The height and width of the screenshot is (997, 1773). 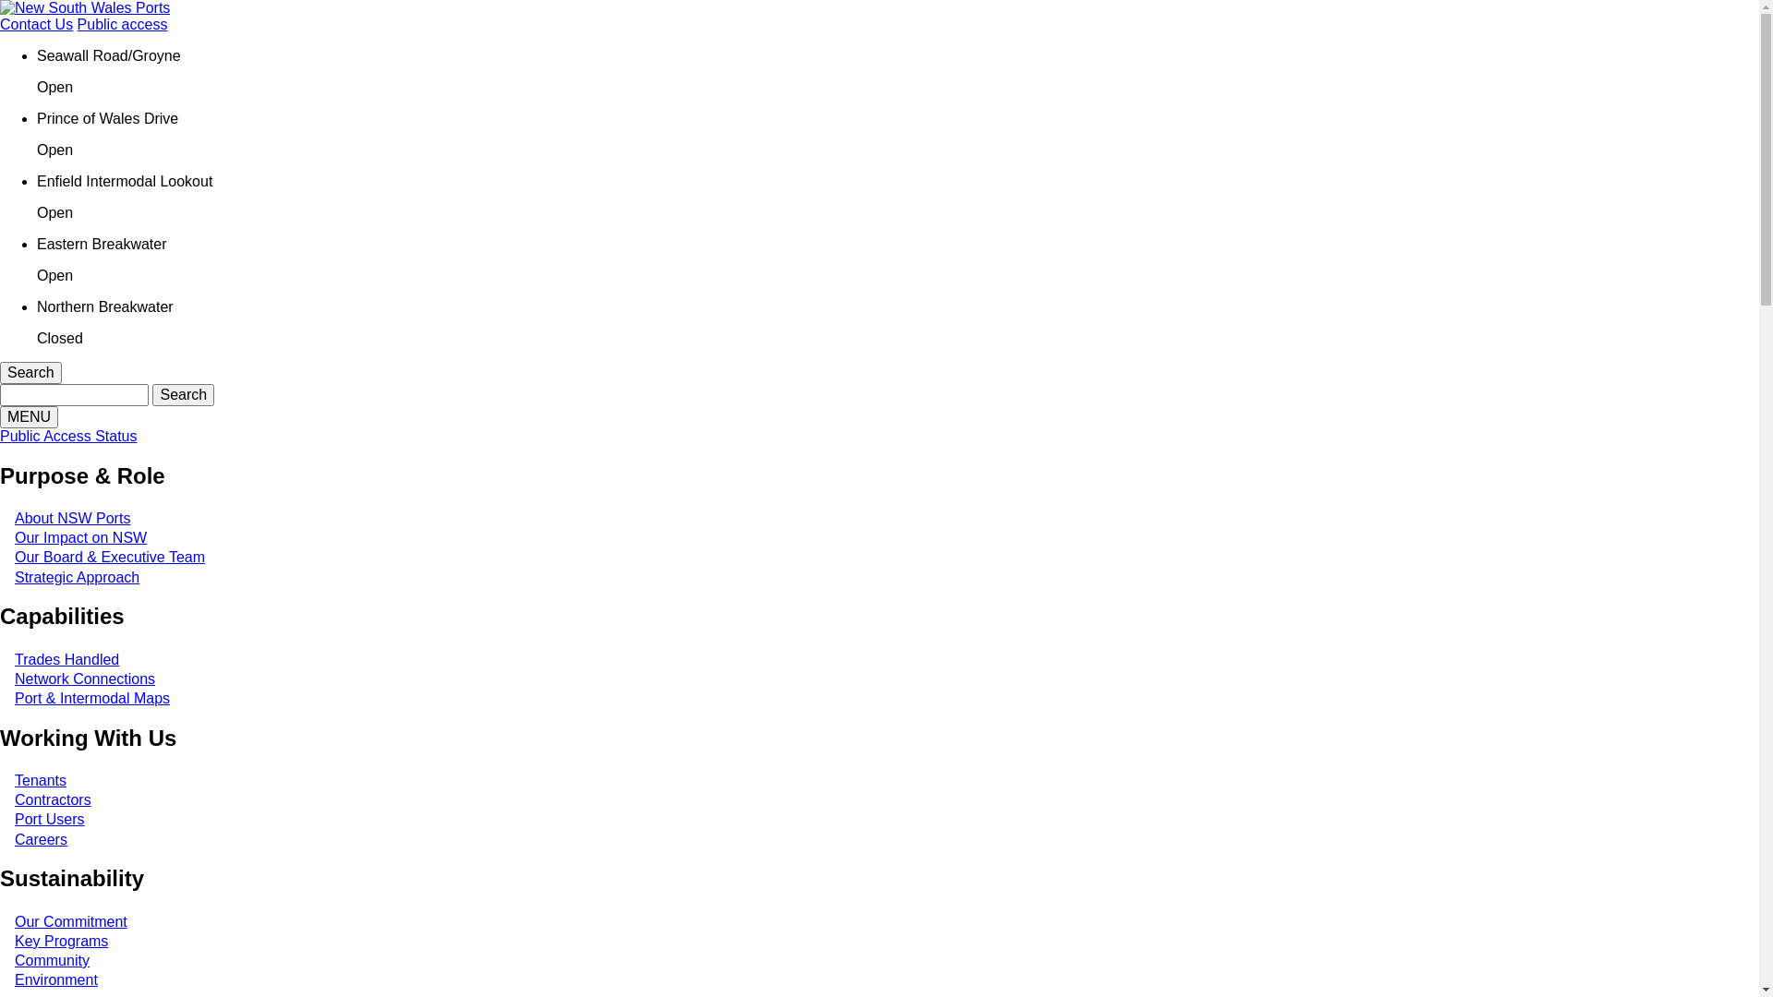 What do you see at coordinates (41, 781) in the screenshot?
I see `Tenants` at bounding box center [41, 781].